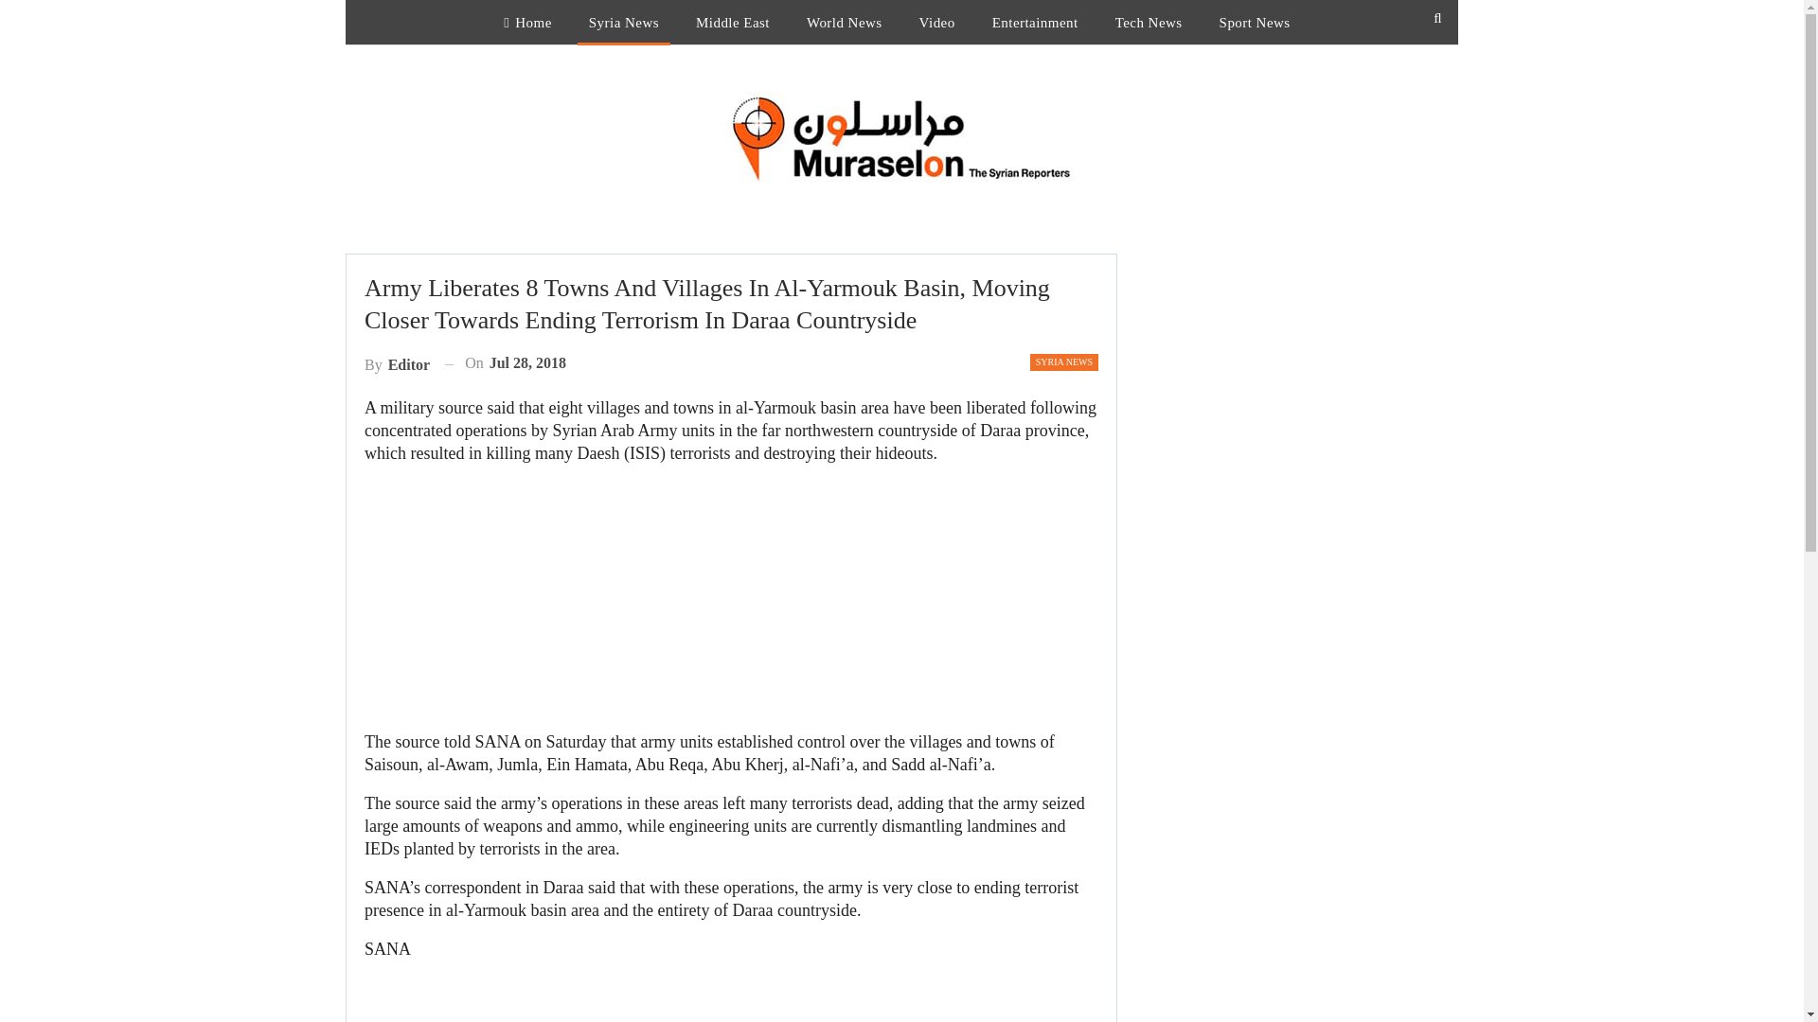  What do you see at coordinates (397, 363) in the screenshot?
I see `By Editor` at bounding box center [397, 363].